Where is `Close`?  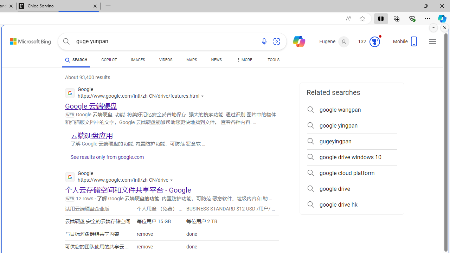 Close is located at coordinates (442, 6).